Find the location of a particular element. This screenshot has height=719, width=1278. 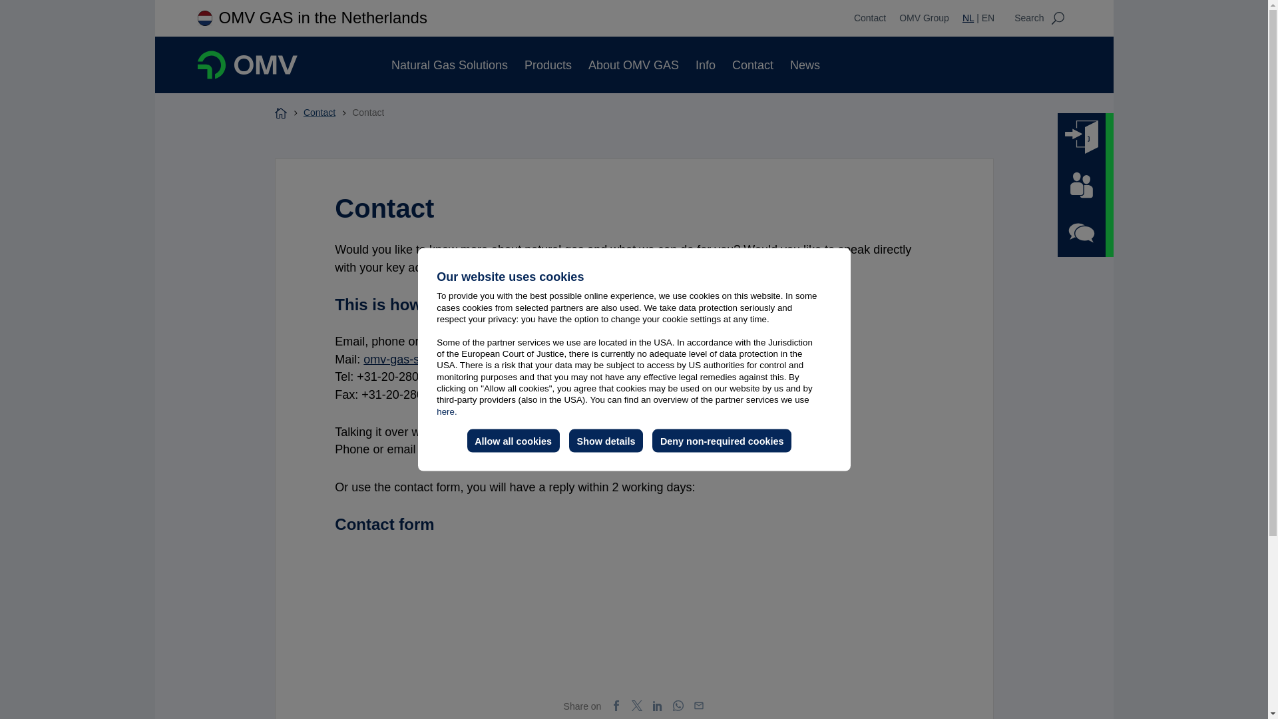

Deny non-required cookies is located at coordinates (722, 441).